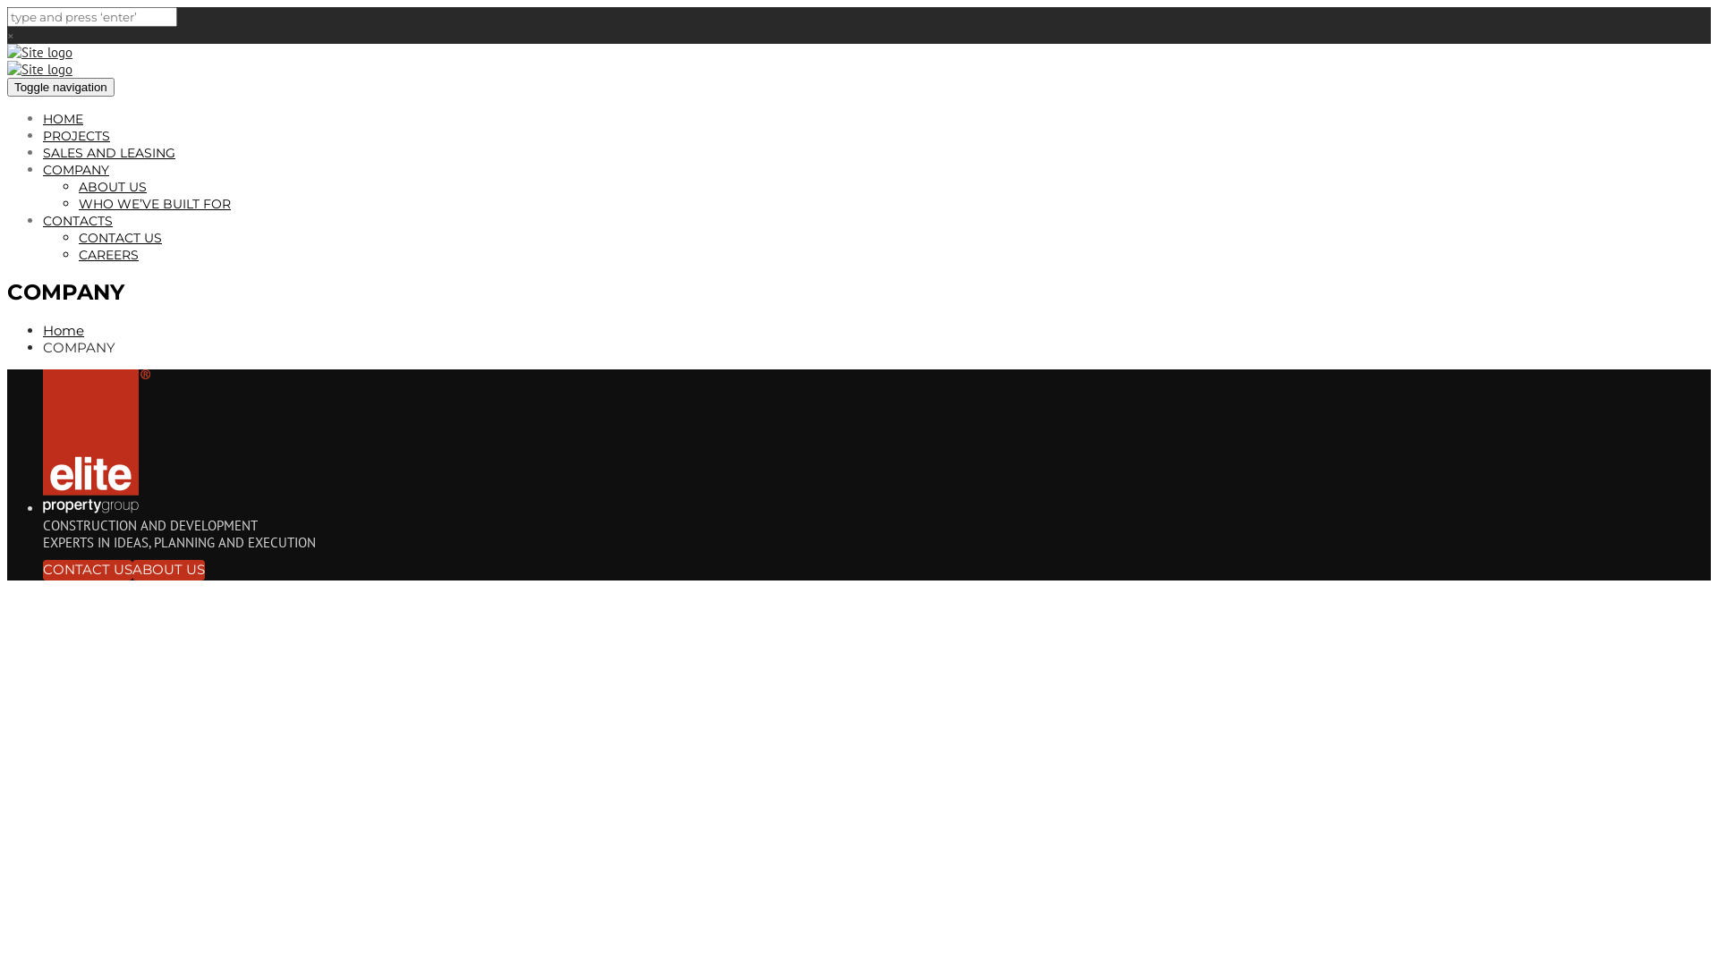 The width and height of the screenshot is (1718, 966). What do you see at coordinates (76, 136) in the screenshot?
I see `PROJECTS` at bounding box center [76, 136].